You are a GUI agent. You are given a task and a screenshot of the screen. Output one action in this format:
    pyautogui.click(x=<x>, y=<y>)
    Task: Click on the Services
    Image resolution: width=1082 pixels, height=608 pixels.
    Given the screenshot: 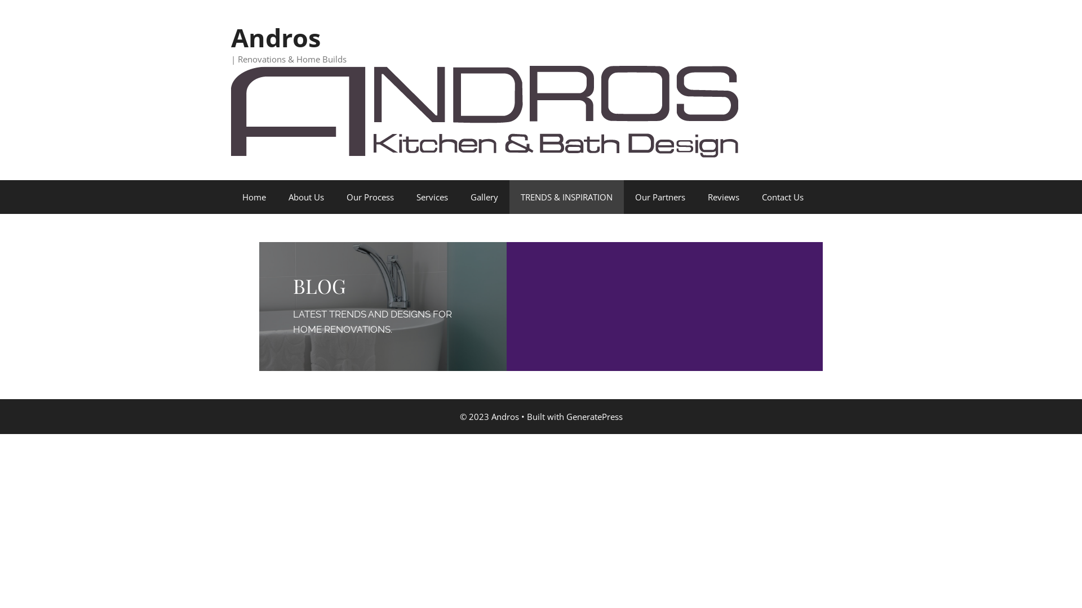 What is the action you would take?
    pyautogui.click(x=432, y=197)
    